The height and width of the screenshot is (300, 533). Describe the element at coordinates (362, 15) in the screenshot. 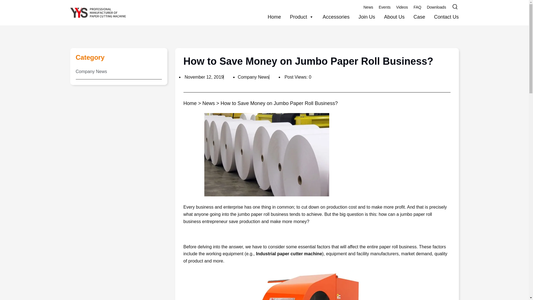

I see `Join Us` at that location.